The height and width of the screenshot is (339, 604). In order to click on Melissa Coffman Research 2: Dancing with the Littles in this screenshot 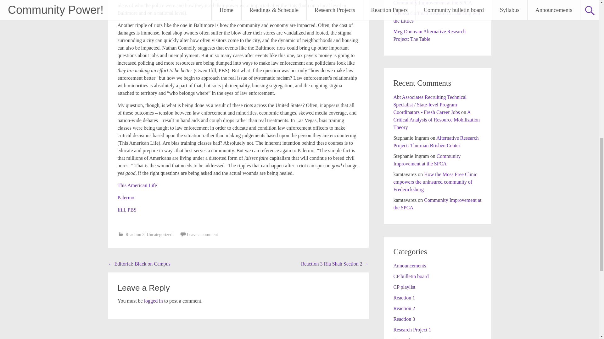, I will do `click(437, 17)`.